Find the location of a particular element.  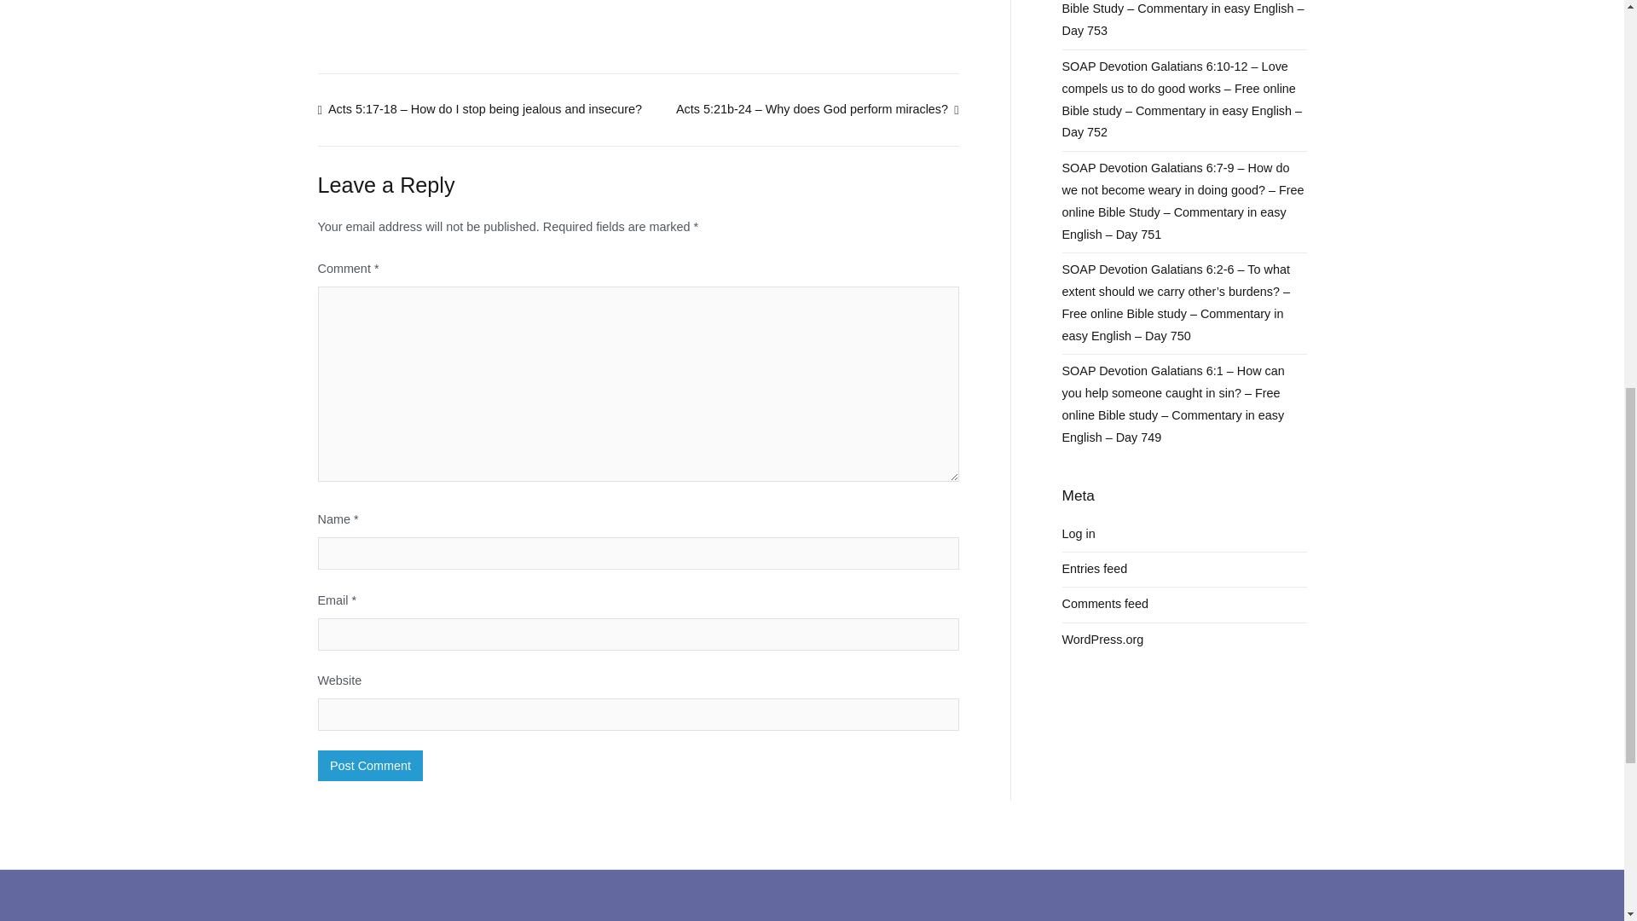

Entries feed is located at coordinates (1095, 570).